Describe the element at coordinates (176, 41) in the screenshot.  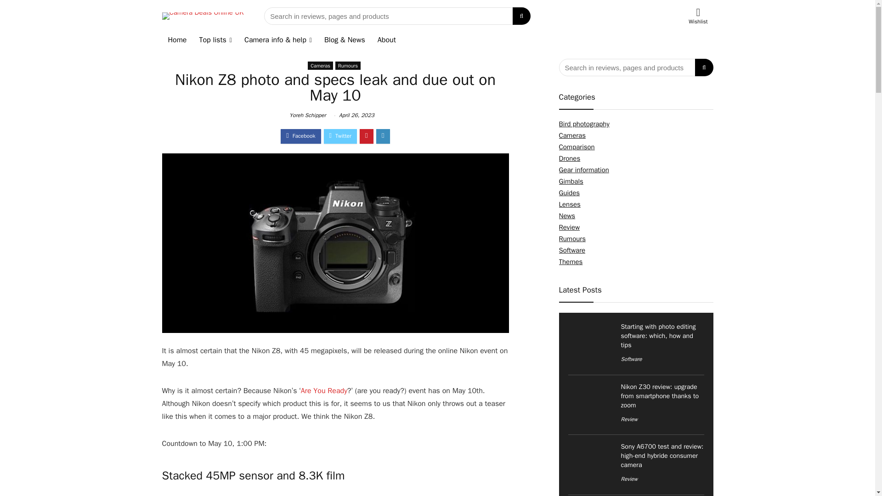
I see `Home` at that location.